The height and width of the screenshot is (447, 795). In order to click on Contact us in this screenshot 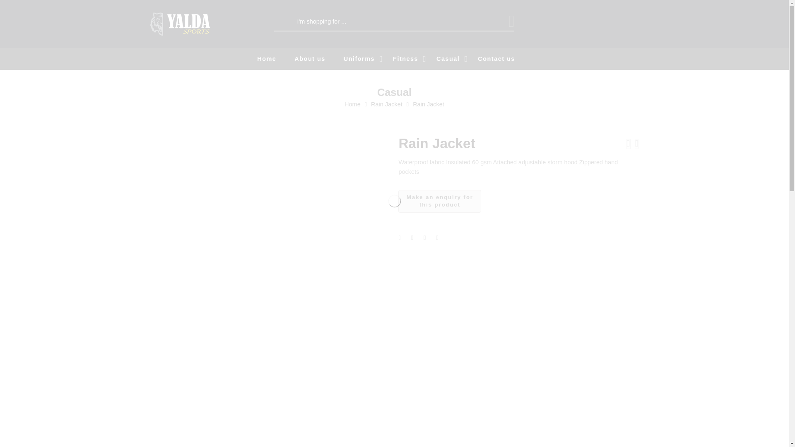, I will do `click(504, 59)`.